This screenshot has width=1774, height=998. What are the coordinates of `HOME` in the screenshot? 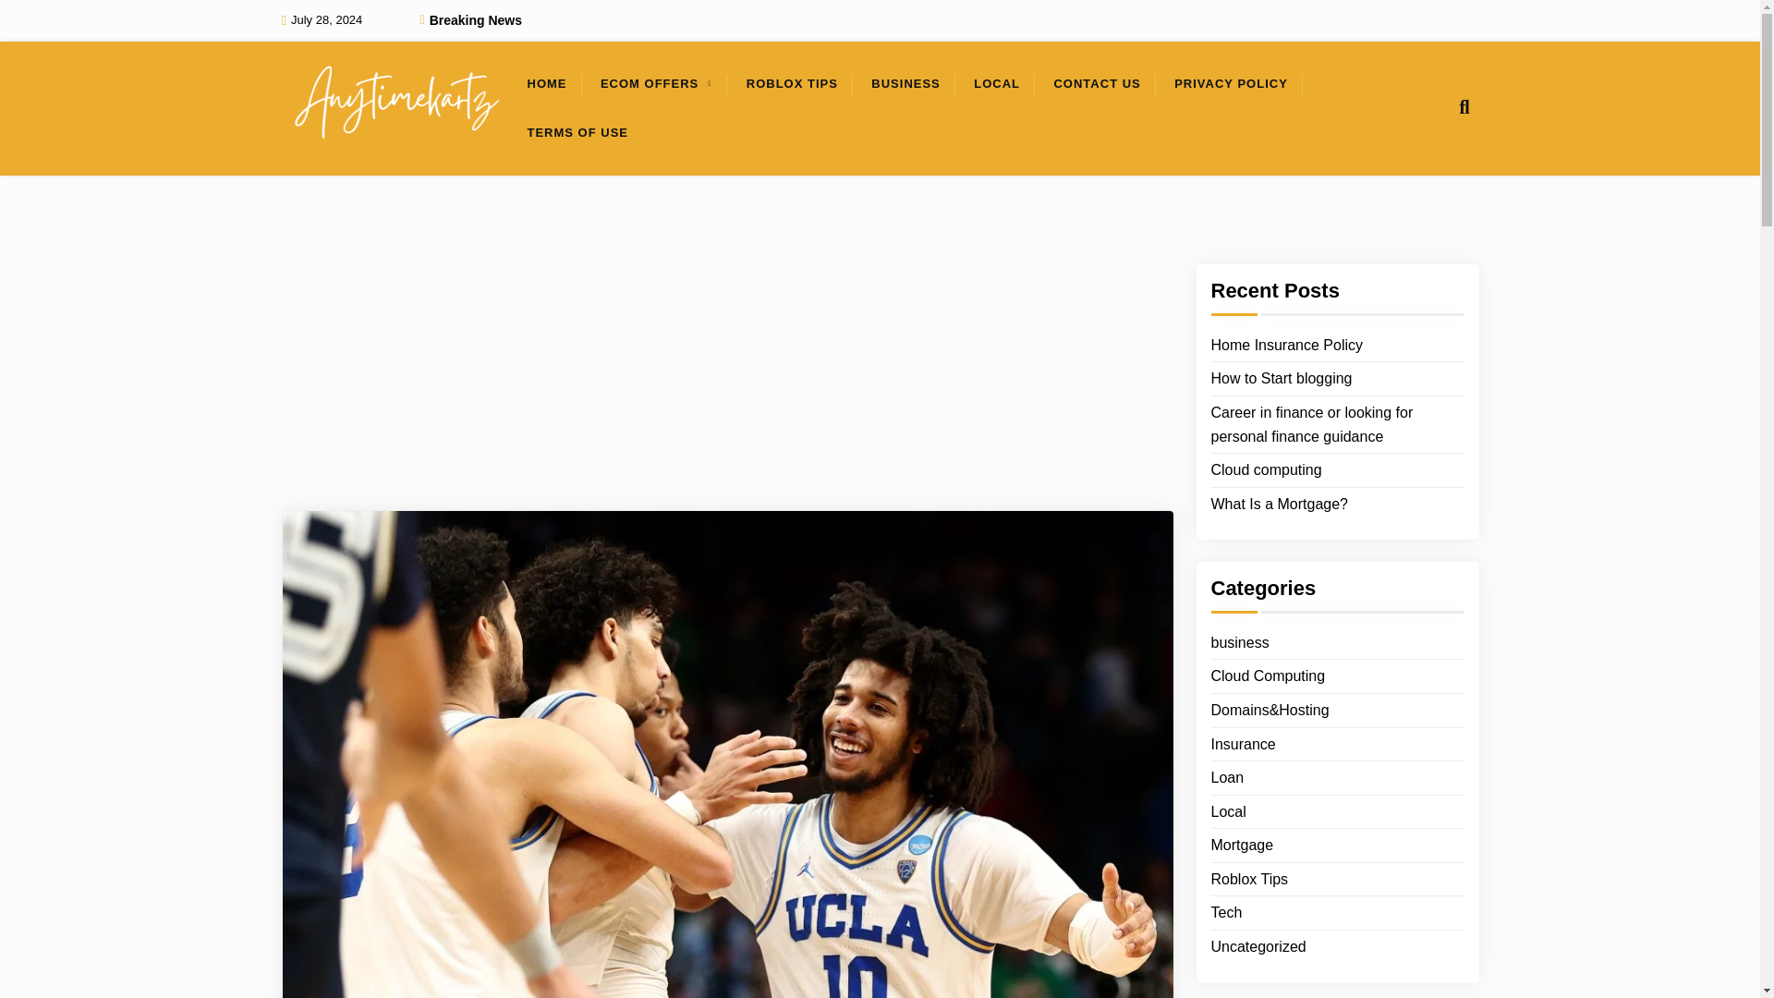 It's located at (547, 83).